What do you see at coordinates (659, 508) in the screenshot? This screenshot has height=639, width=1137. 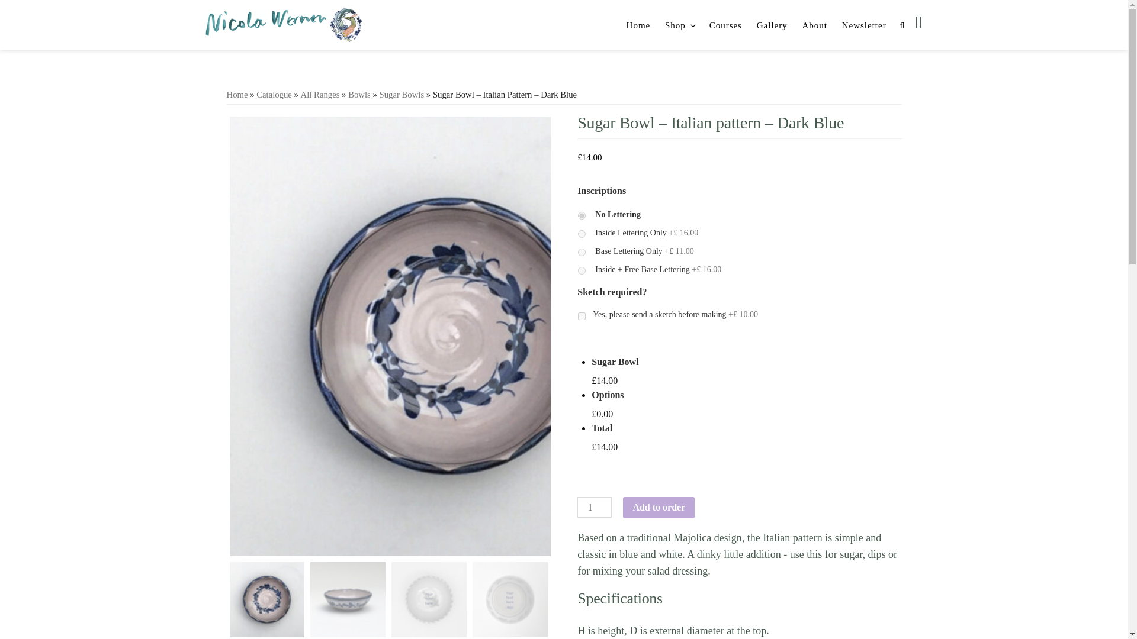 I see `Add to order` at bounding box center [659, 508].